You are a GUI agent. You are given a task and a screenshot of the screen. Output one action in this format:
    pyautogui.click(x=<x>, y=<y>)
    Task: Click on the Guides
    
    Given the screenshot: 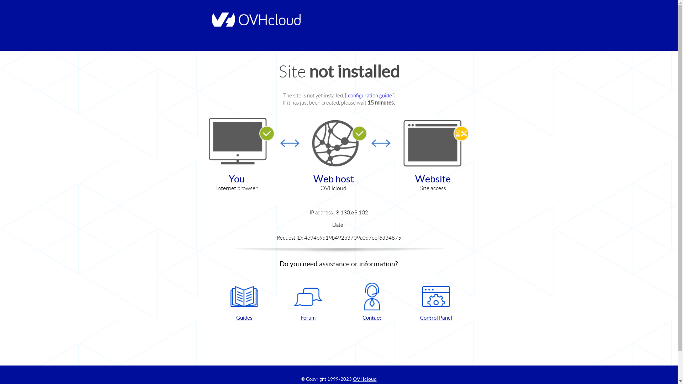 What is the action you would take?
    pyautogui.click(x=244, y=302)
    